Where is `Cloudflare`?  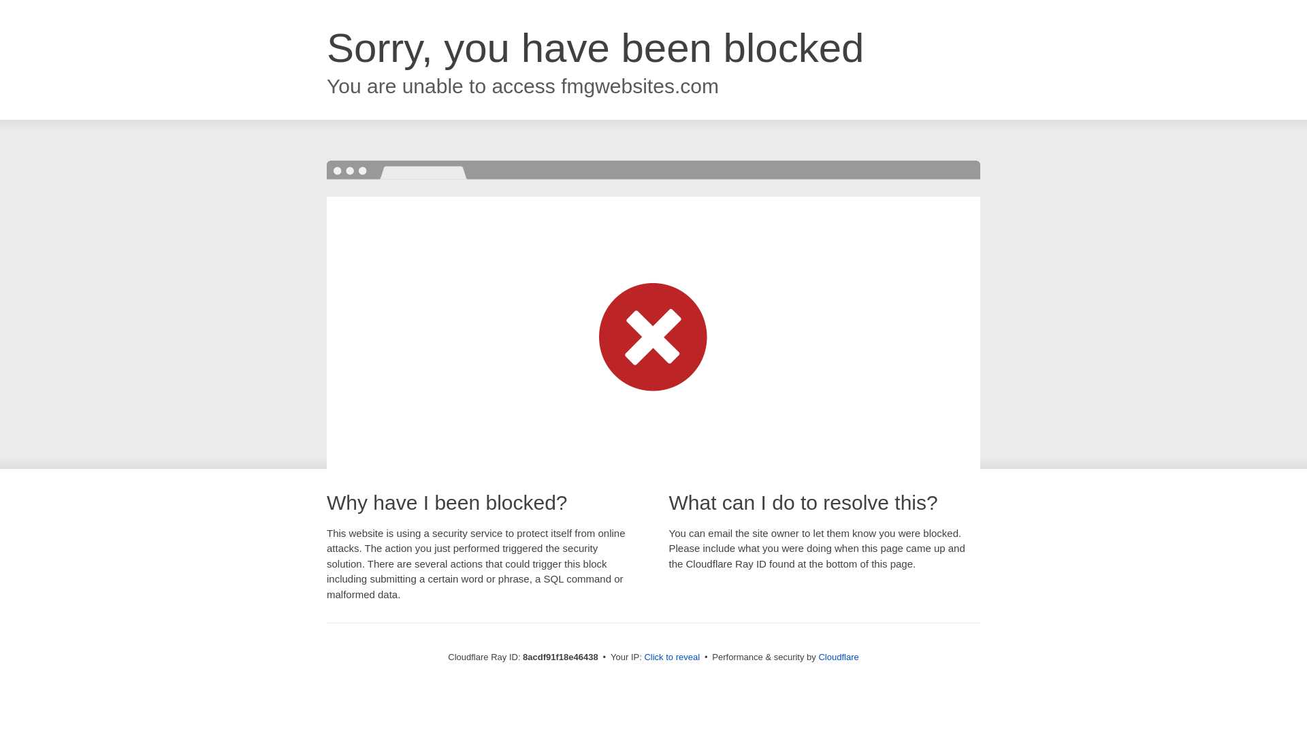 Cloudflare is located at coordinates (838, 657).